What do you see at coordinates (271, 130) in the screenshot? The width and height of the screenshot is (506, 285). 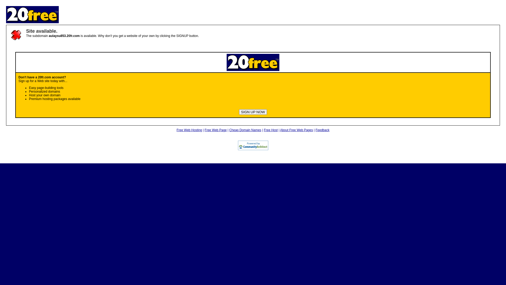 I see `Free Host` at bounding box center [271, 130].